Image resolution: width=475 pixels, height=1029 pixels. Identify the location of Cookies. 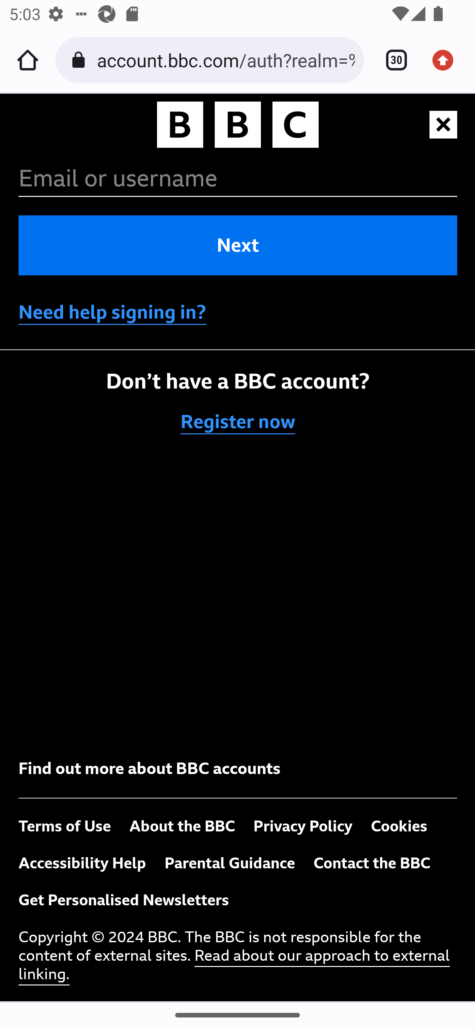
(399, 826).